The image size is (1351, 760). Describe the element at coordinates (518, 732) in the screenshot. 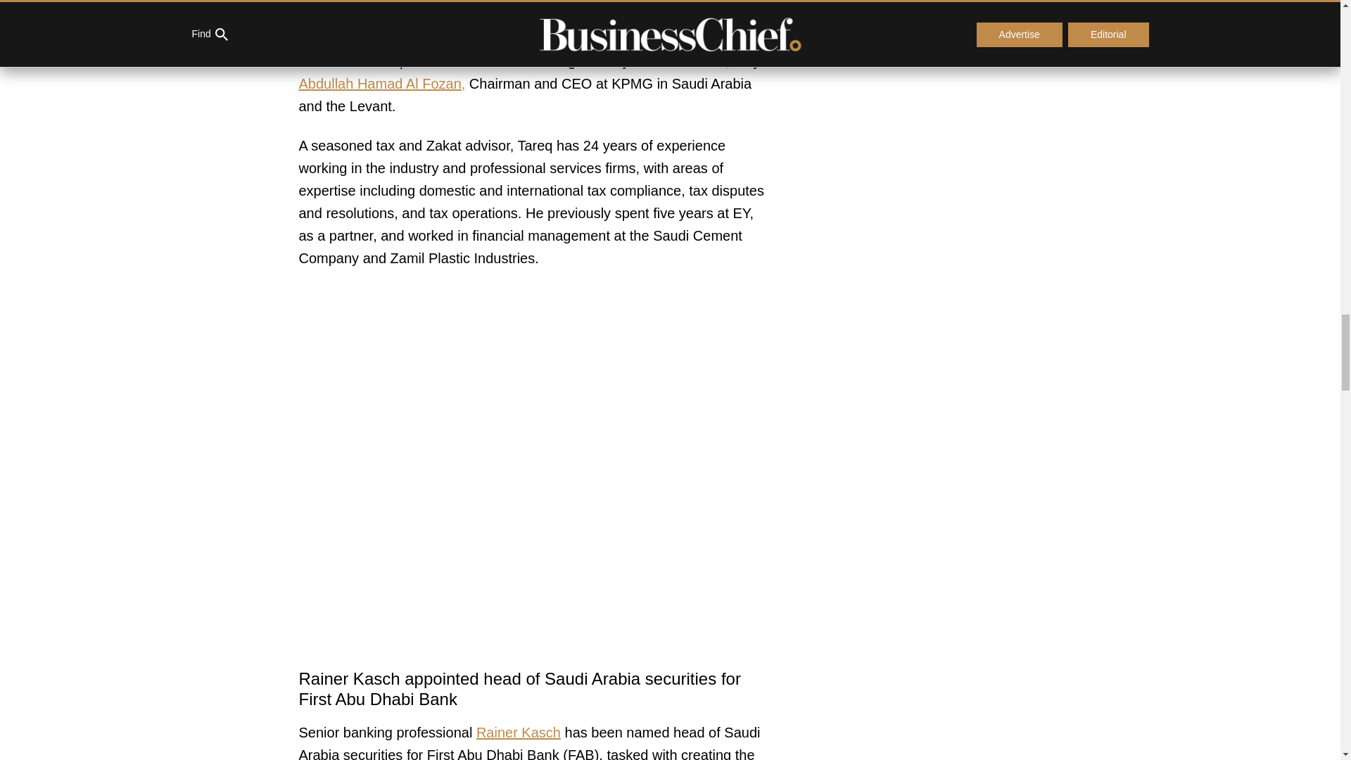

I see `Rainer Kasch` at that location.